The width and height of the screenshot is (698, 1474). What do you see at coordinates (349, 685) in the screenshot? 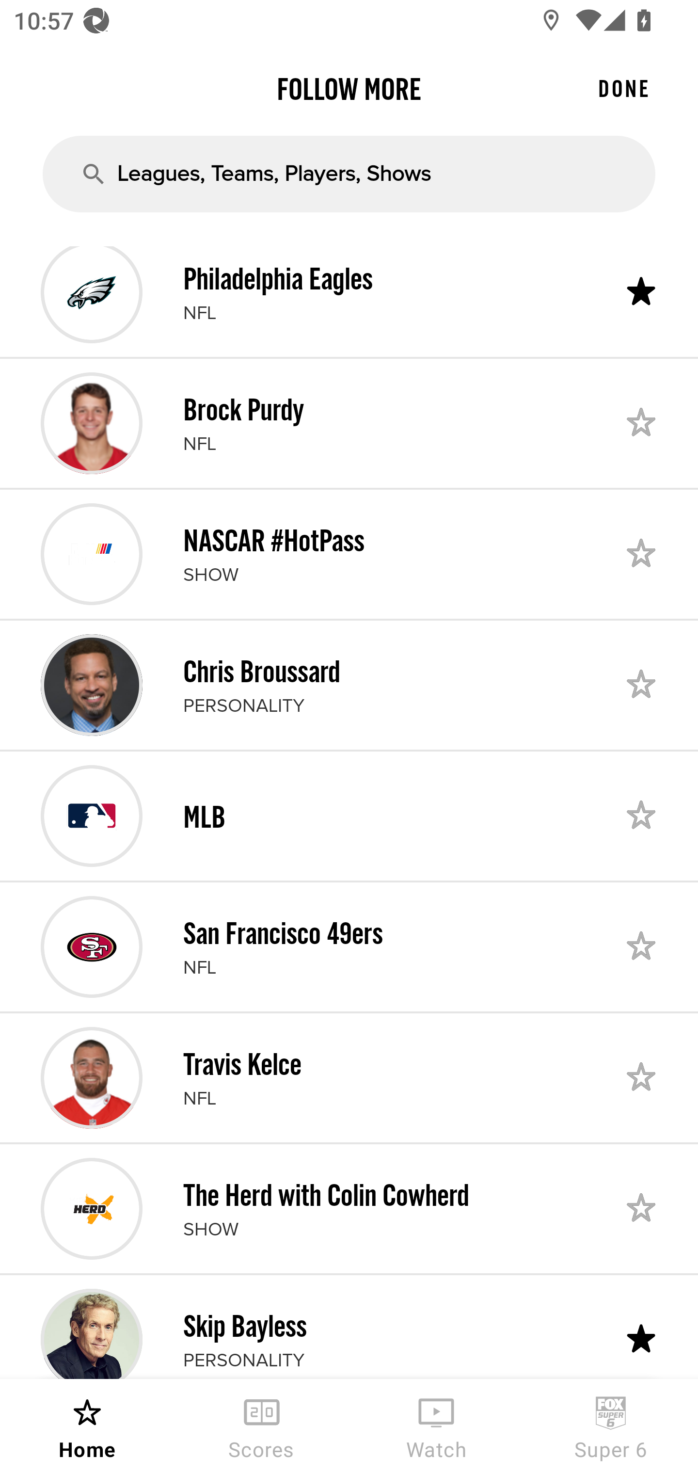
I see `Chris Broussard PERSONALITY` at bounding box center [349, 685].